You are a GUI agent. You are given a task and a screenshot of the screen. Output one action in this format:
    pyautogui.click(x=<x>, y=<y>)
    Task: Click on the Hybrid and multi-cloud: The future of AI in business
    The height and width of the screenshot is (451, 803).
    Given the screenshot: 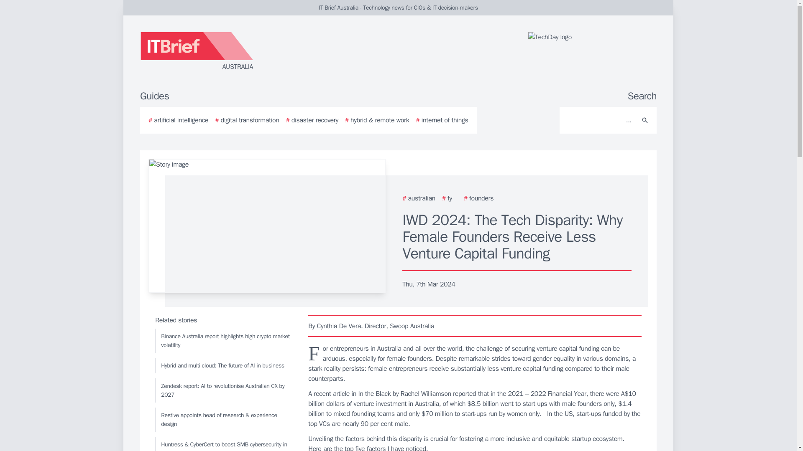 What is the action you would take?
    pyautogui.click(x=224, y=366)
    